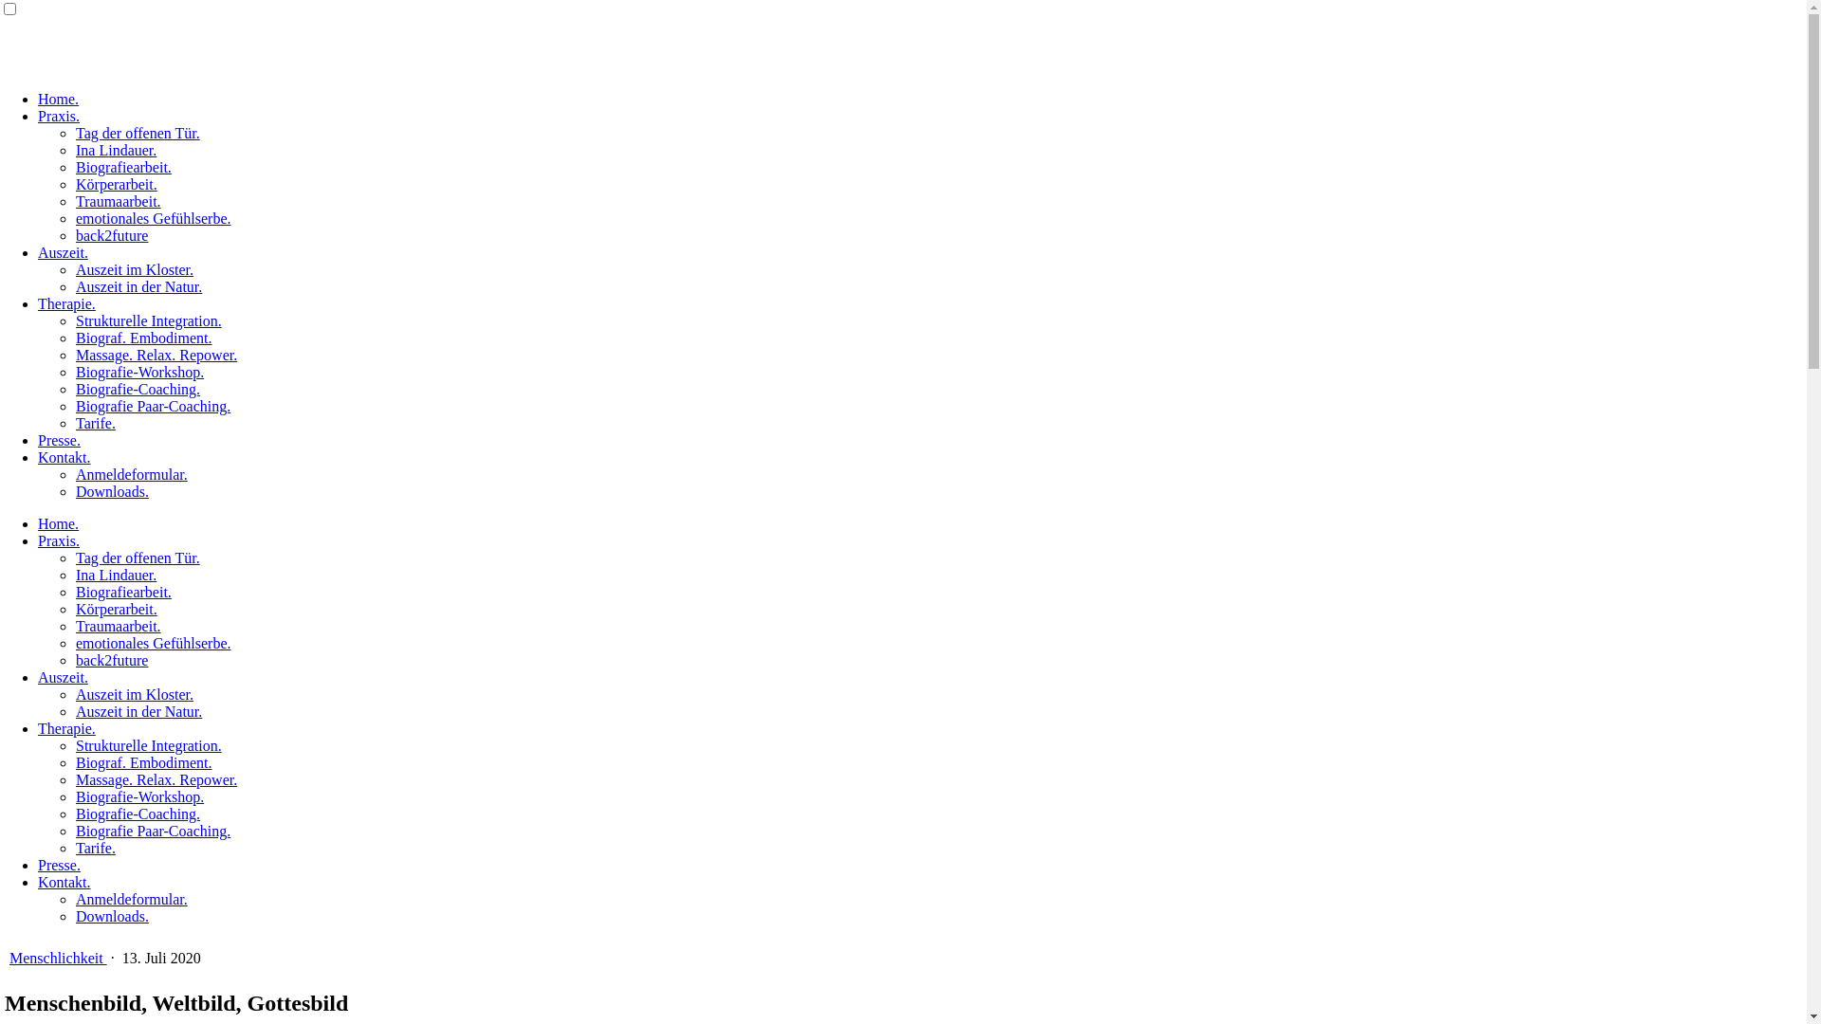 Image resolution: width=1821 pixels, height=1024 pixels. Describe the element at coordinates (59, 523) in the screenshot. I see `Home.` at that location.